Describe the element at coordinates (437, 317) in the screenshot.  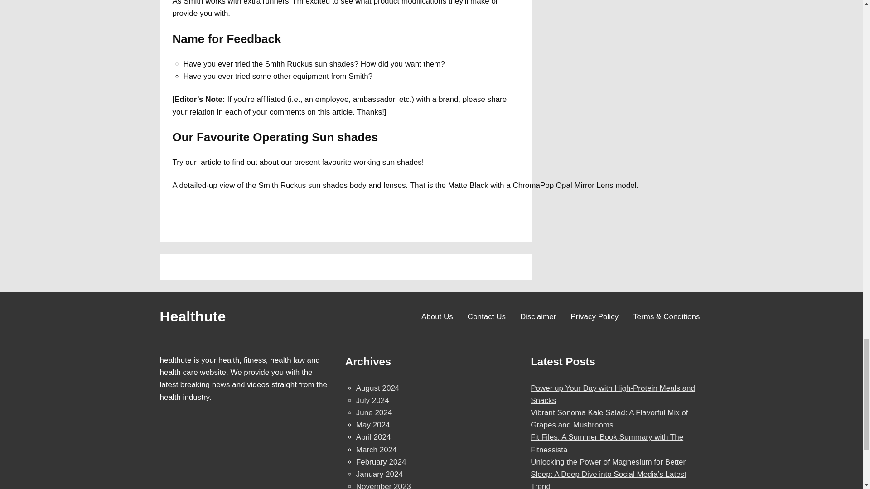
I see `About Us` at that location.